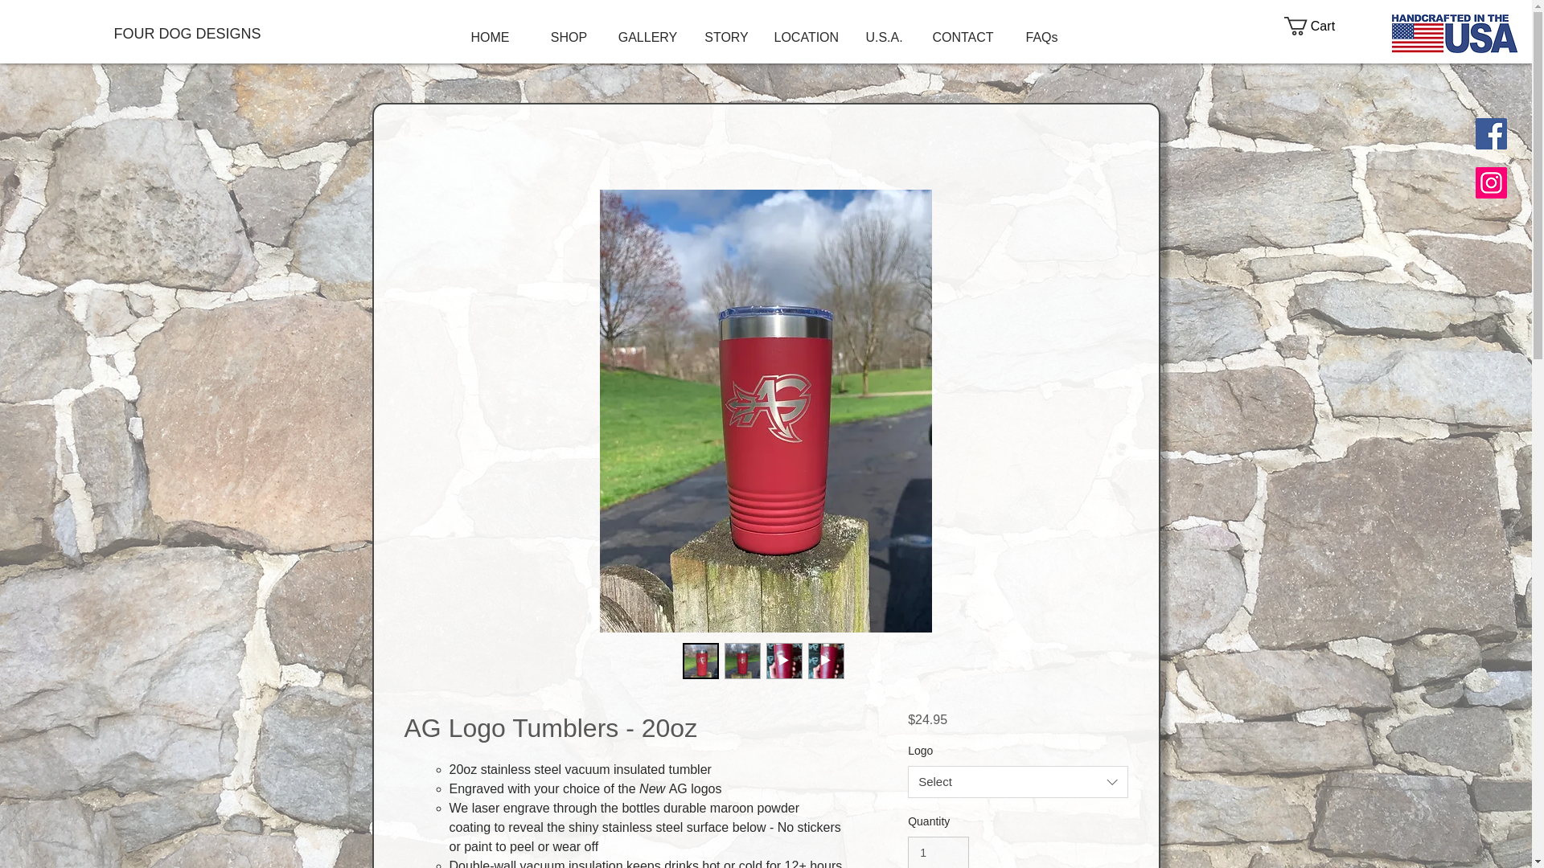 The width and height of the screenshot is (1544, 868). What do you see at coordinates (963, 37) in the screenshot?
I see `CONTACT` at bounding box center [963, 37].